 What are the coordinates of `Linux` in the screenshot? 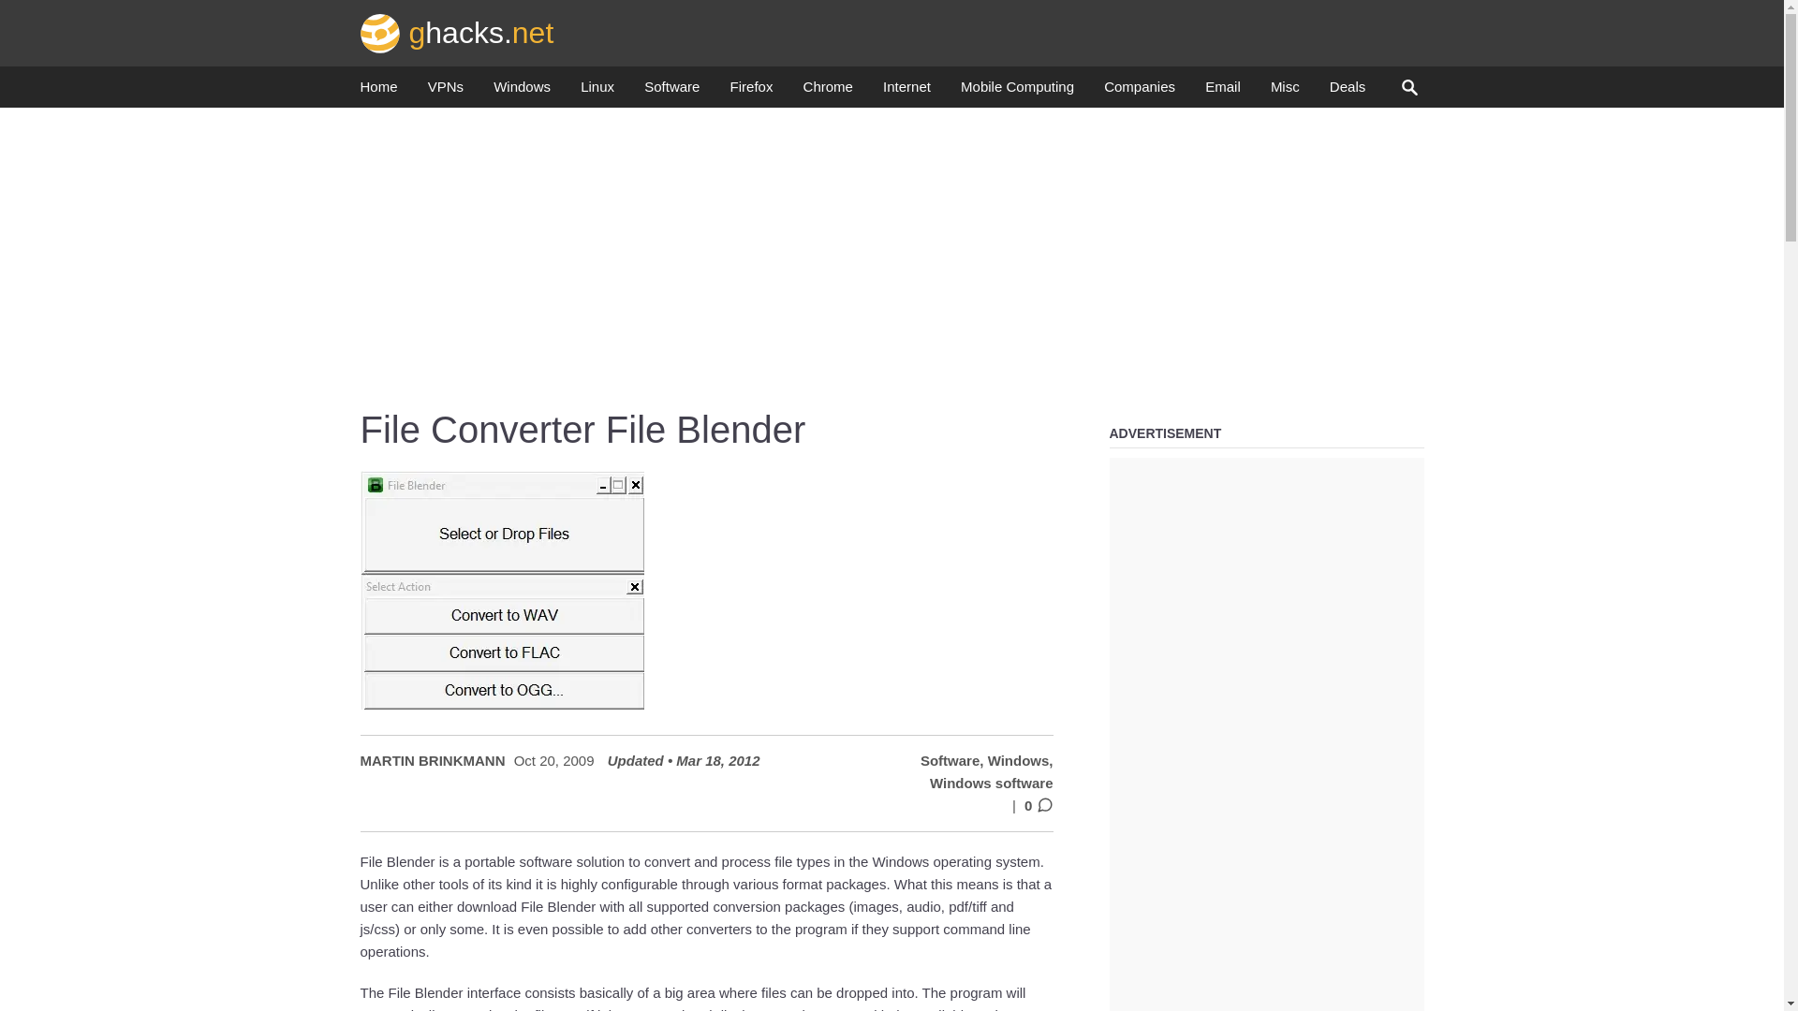 It's located at (597, 92).